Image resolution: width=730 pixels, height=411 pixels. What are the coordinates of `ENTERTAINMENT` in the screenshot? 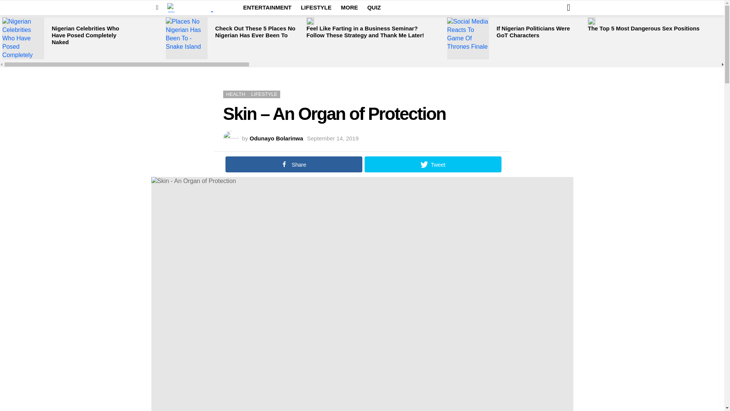 It's located at (267, 8).